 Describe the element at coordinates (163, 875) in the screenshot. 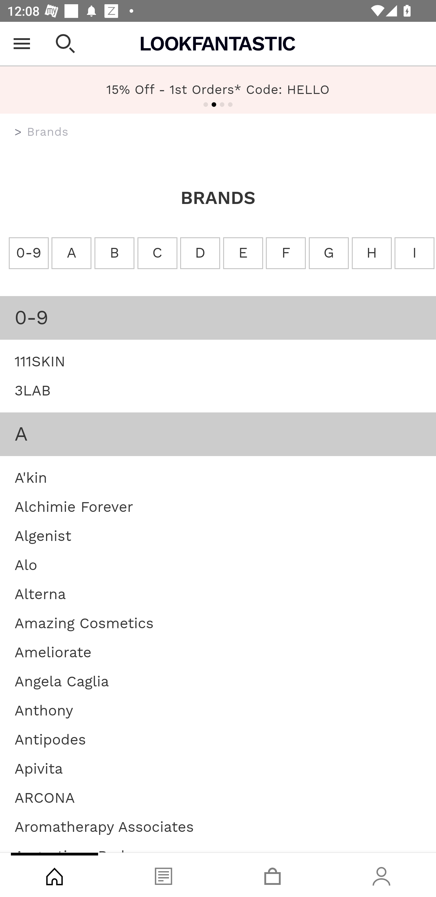

I see `Blog, tab, 2 of 4` at that location.